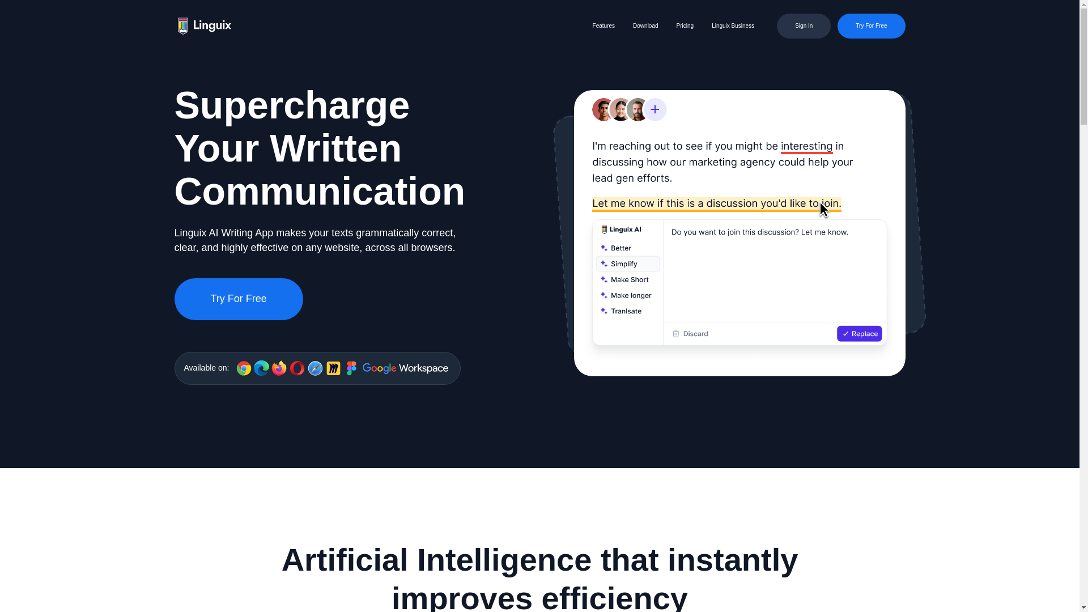 This screenshot has height=612, width=1088. I want to click on Linguix Business, so click(732, 25).